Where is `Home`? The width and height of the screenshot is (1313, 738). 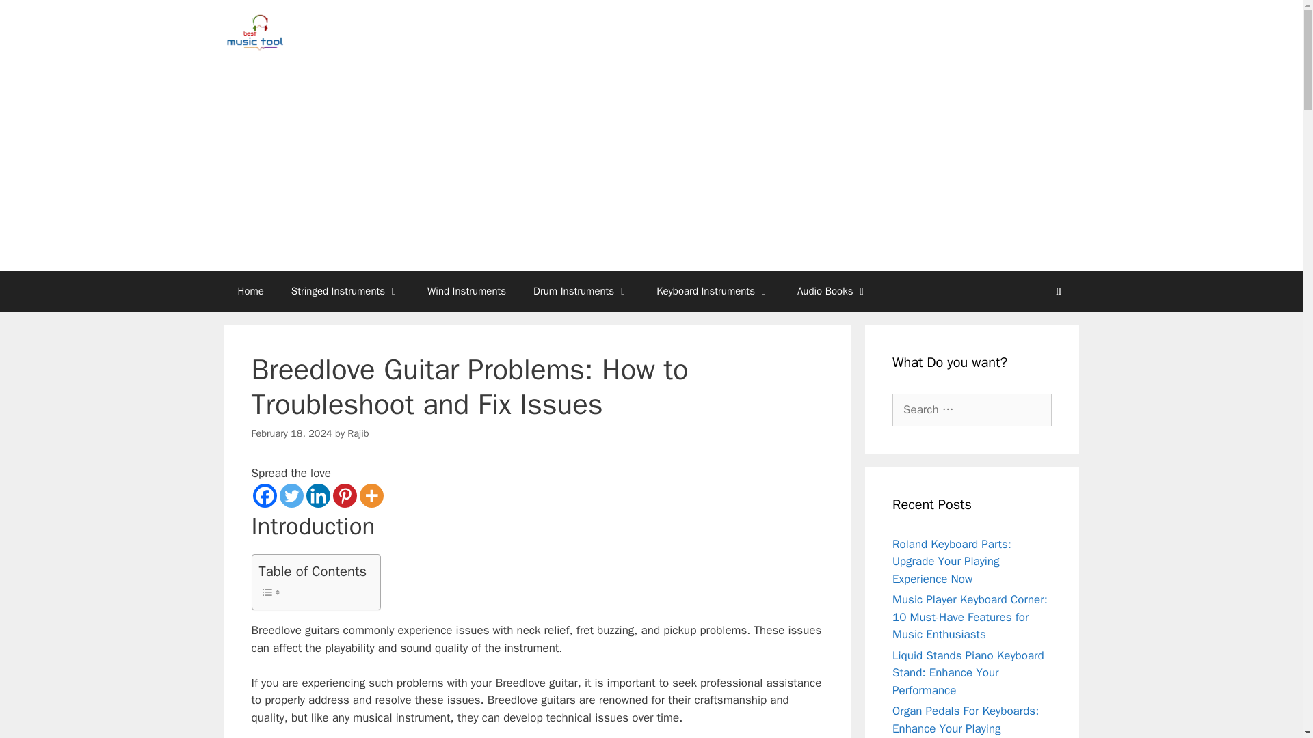 Home is located at coordinates (250, 291).